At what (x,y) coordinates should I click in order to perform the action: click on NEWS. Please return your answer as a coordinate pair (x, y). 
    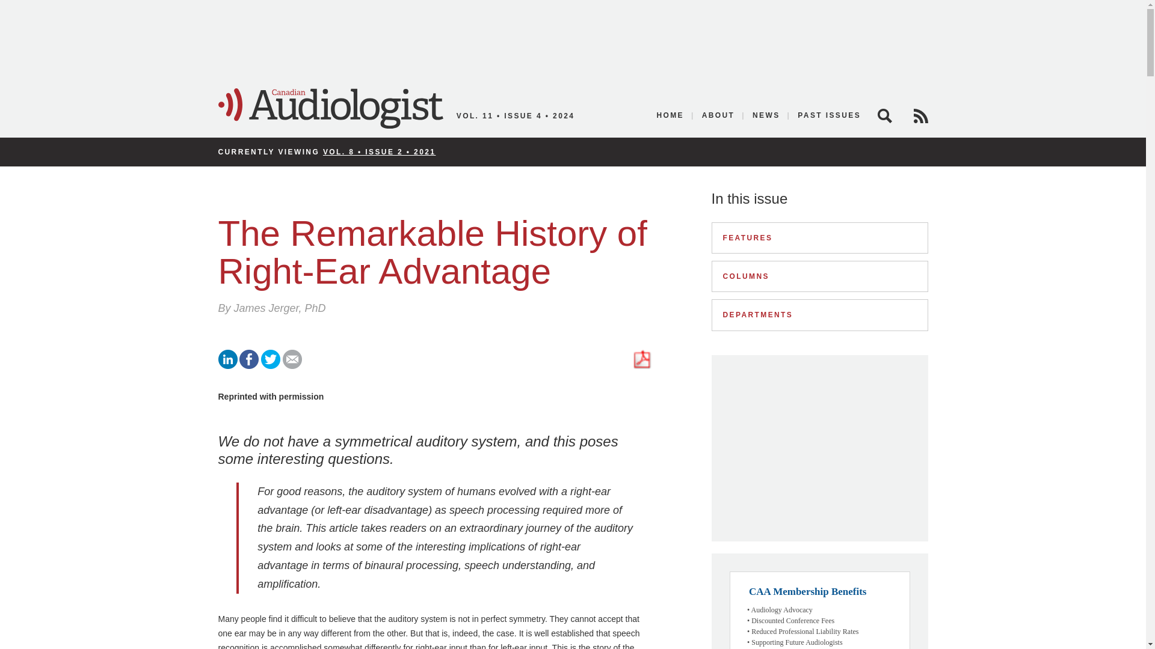
    Looking at the image, I should click on (766, 115).